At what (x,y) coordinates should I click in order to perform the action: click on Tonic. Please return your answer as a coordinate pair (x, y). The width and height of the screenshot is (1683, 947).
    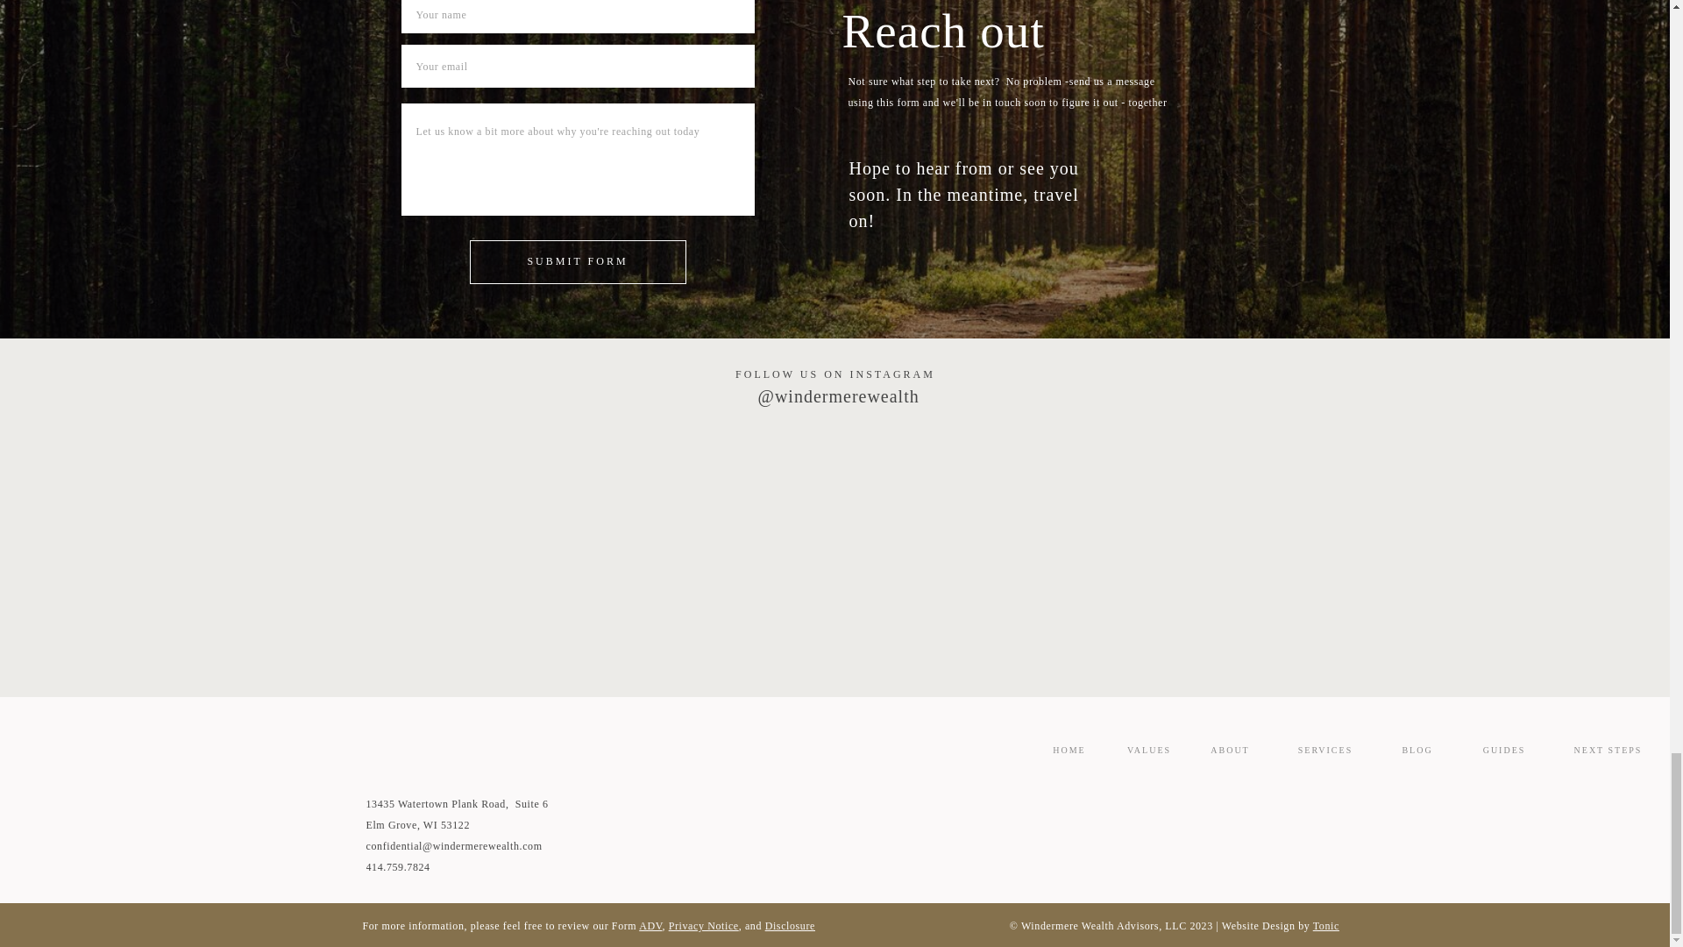
    Looking at the image, I should click on (1325, 925).